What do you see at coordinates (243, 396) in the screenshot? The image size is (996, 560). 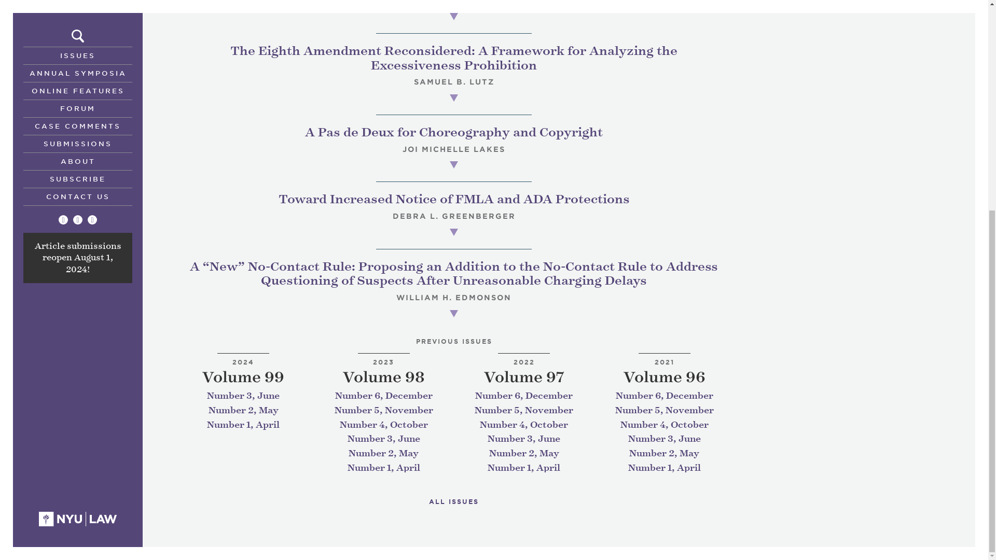 I see `Number 3, June` at bounding box center [243, 396].